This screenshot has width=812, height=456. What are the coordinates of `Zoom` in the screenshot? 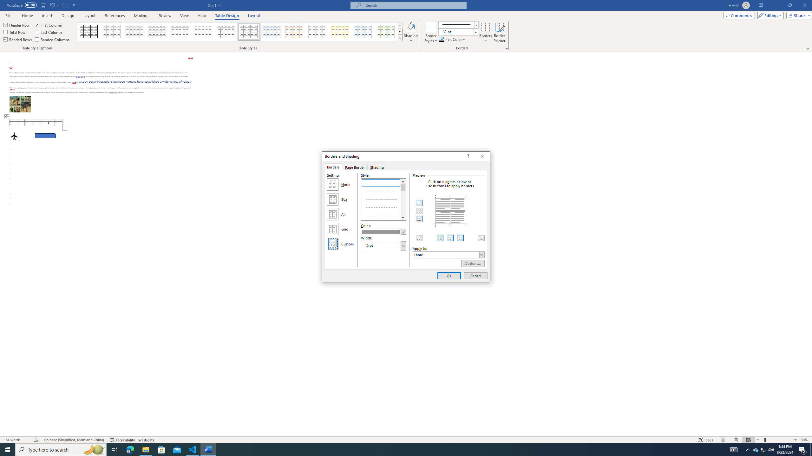 It's located at (776, 440).